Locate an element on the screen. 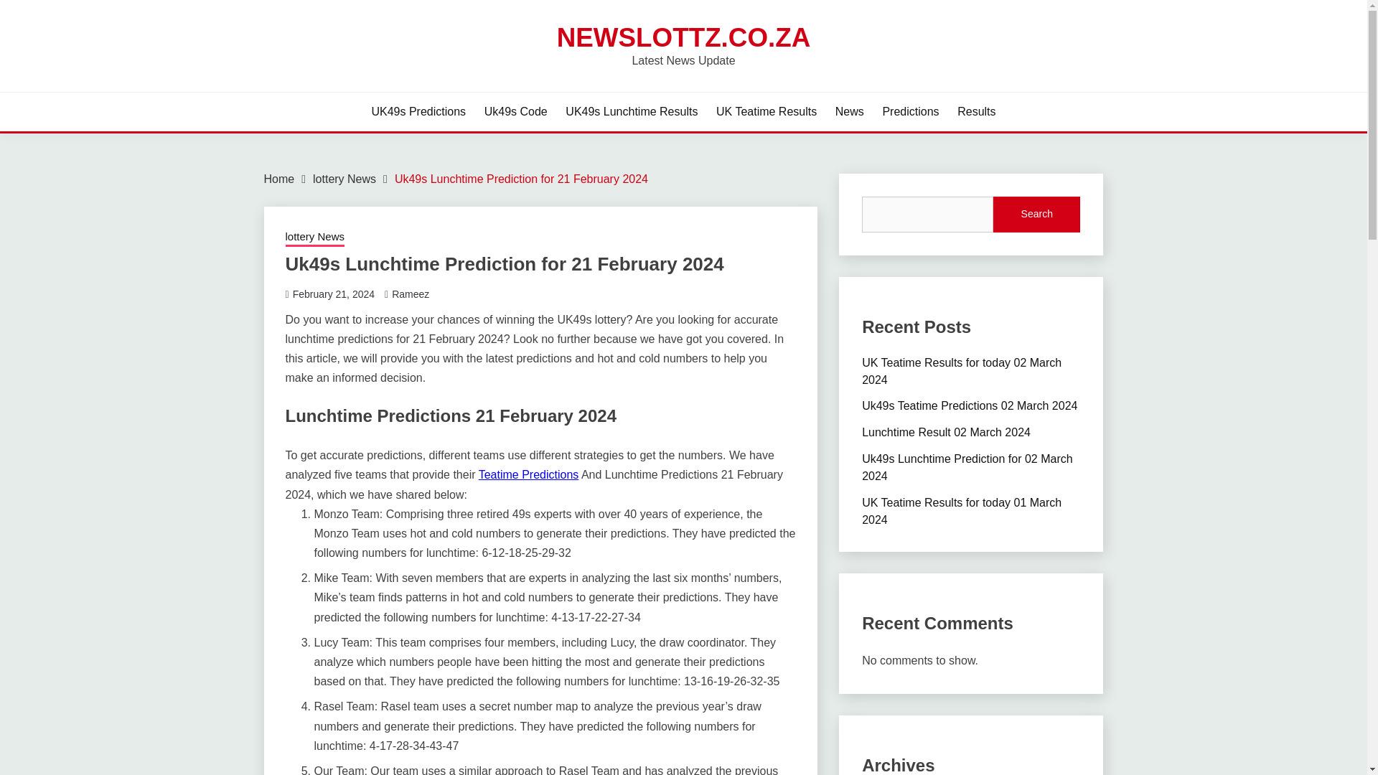 The height and width of the screenshot is (775, 1378). Teatime Predictions is located at coordinates (528, 474).